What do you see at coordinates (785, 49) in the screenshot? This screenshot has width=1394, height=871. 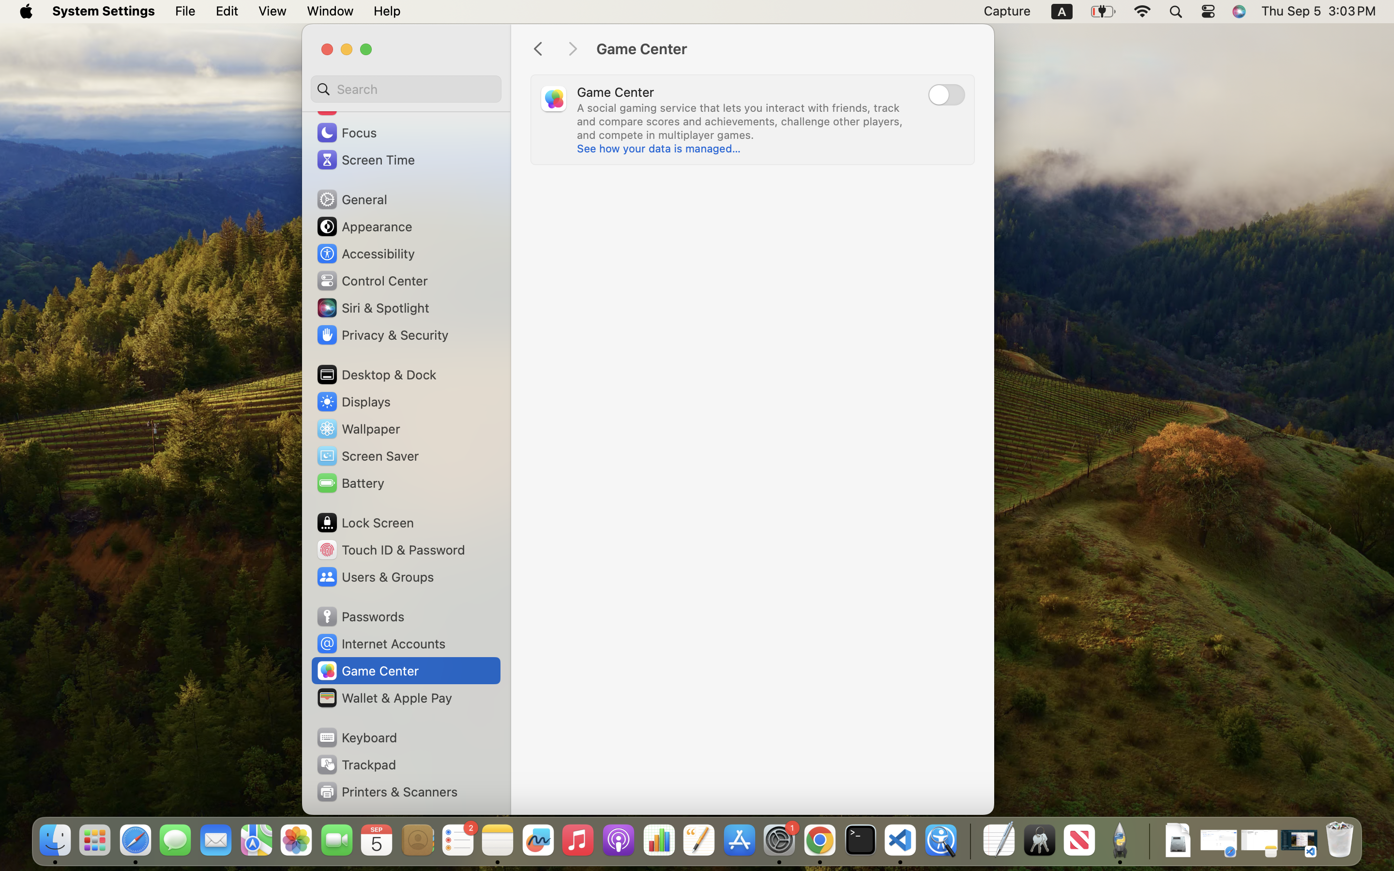 I see `Game Center` at bounding box center [785, 49].